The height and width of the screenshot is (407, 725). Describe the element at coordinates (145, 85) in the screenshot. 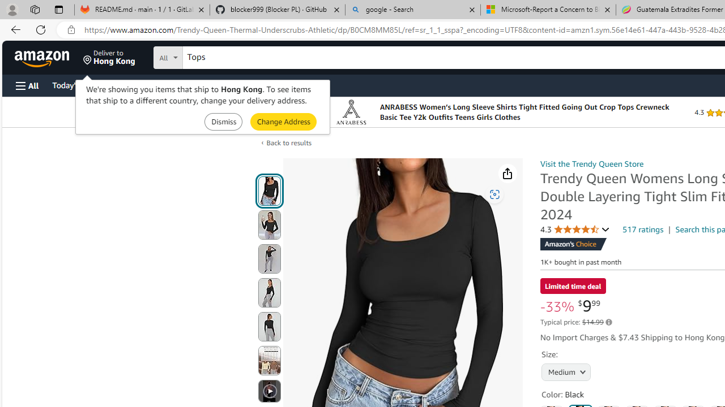

I see `Customer Service` at that location.